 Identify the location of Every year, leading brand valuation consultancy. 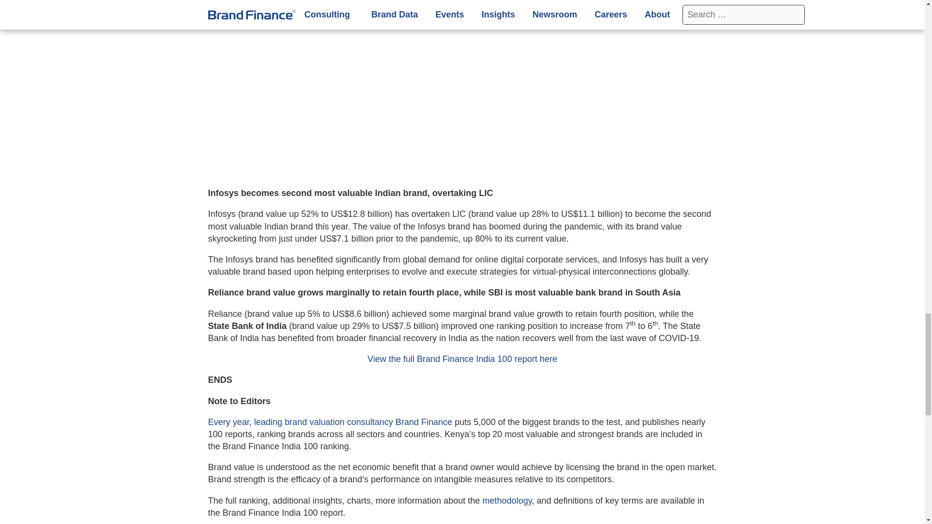
(301, 422).